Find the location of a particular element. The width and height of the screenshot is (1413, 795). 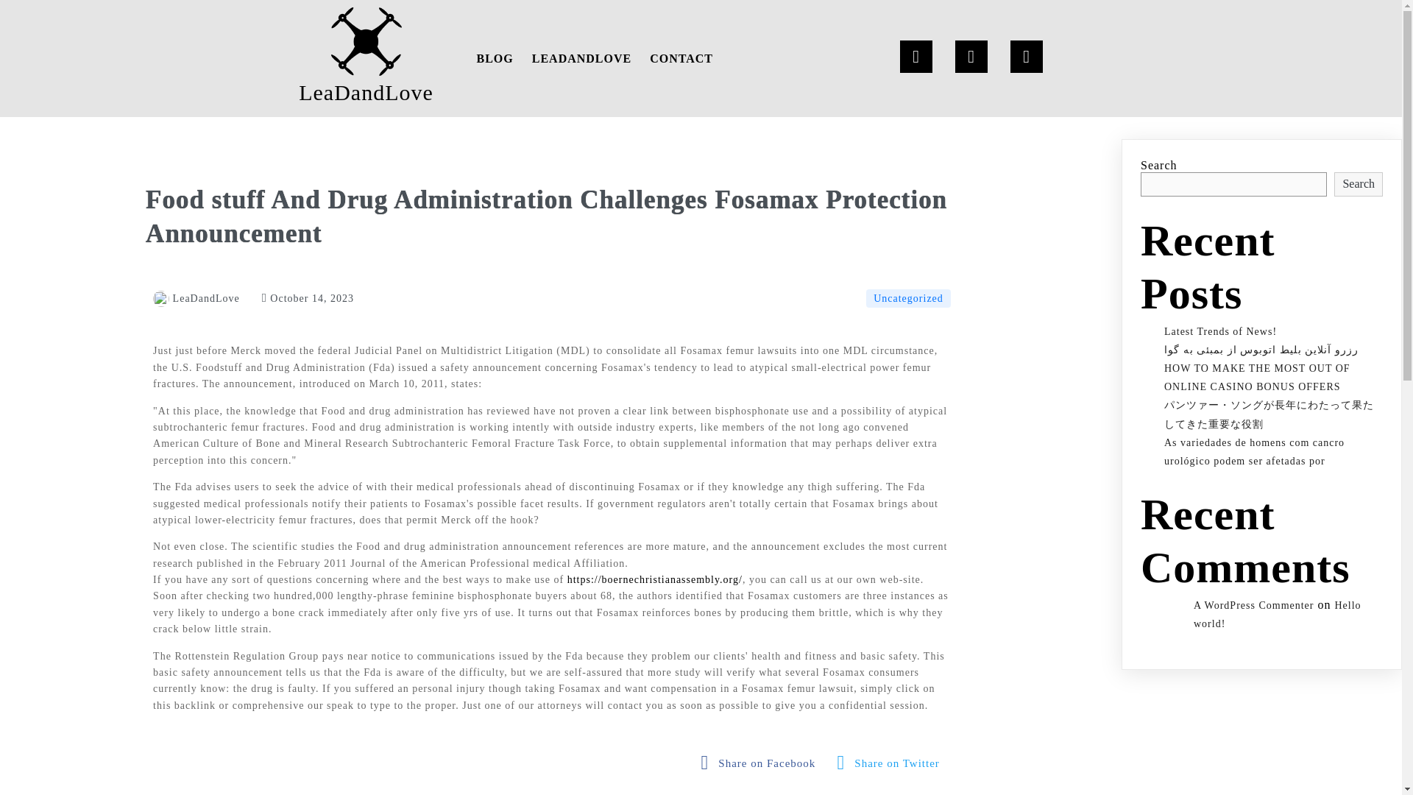

HOW TO MAKE THE MOST OUT OF ONLINE CASINO BONUS OFFERS is located at coordinates (1257, 377).